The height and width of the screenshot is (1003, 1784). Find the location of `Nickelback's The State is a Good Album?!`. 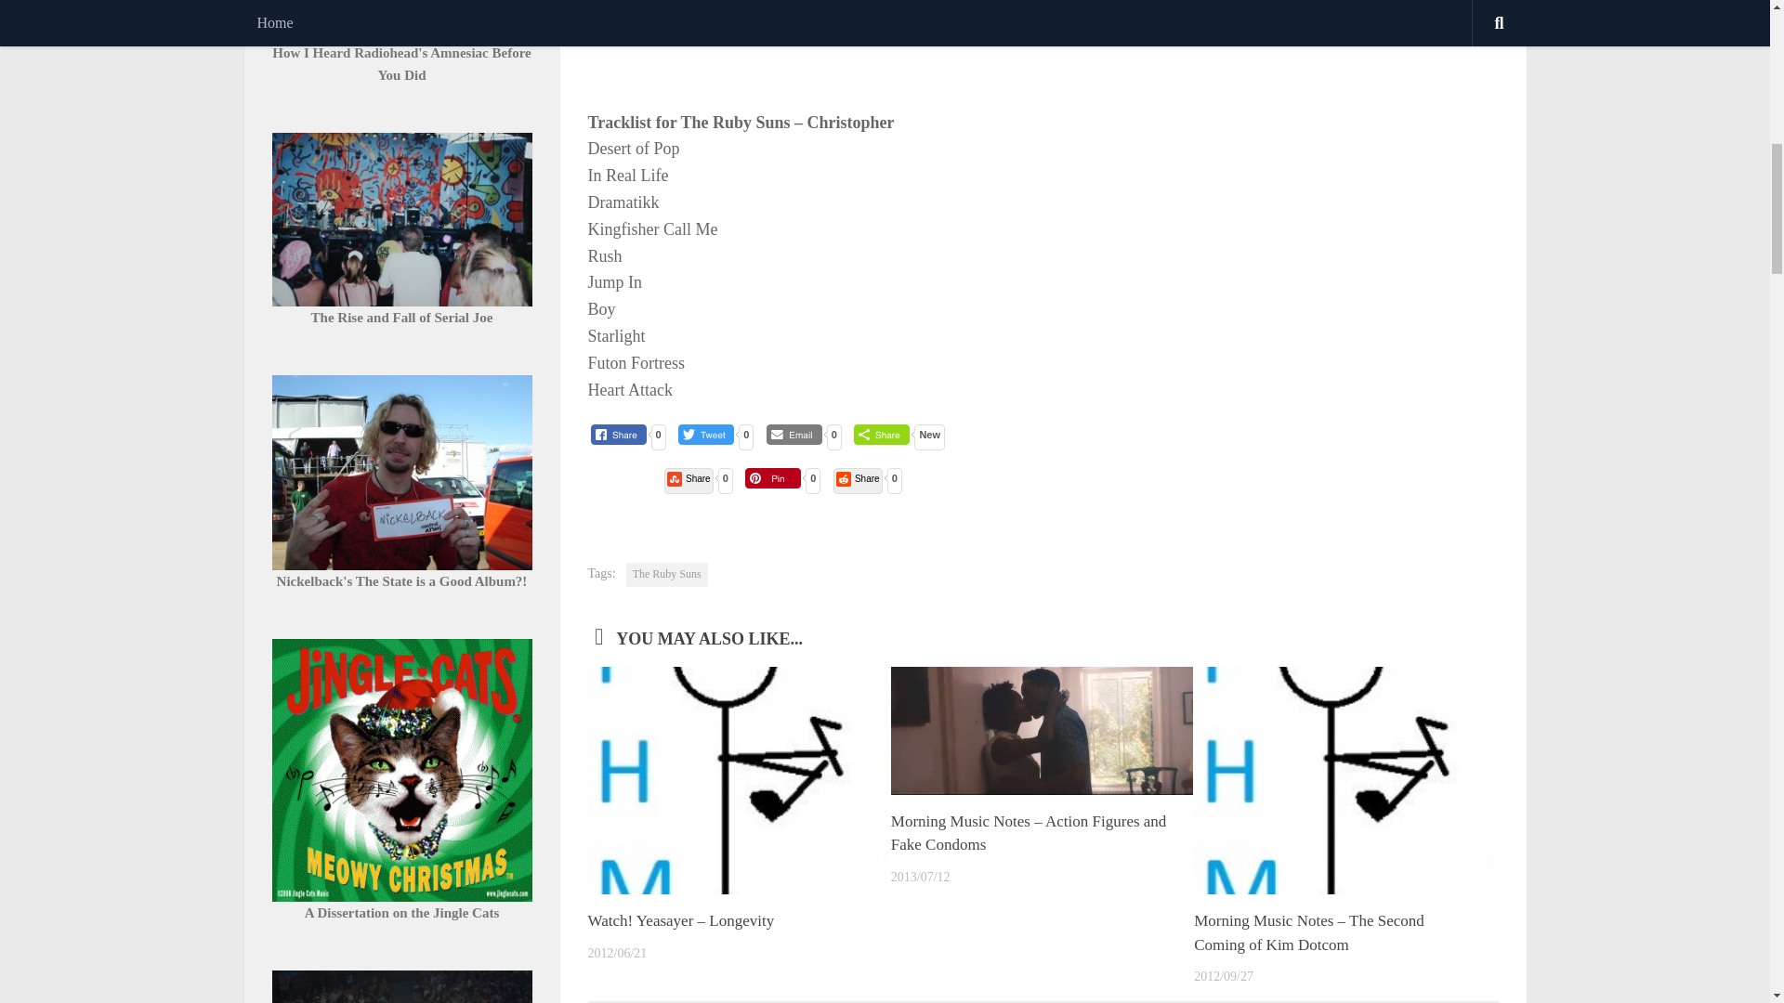

Nickelback's The State is a Good Album?! is located at coordinates (401, 580).